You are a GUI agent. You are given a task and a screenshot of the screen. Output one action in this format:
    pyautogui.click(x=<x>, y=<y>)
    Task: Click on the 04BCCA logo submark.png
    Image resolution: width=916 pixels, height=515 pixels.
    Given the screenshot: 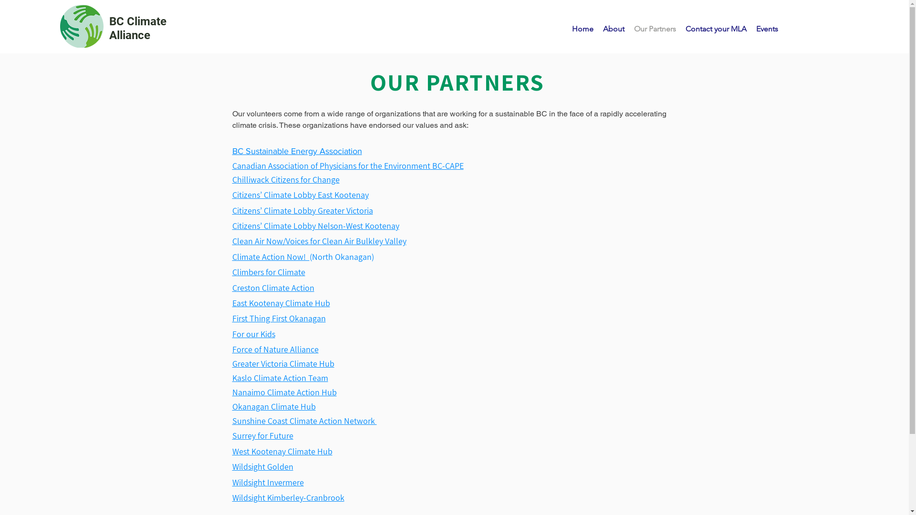 What is the action you would take?
    pyautogui.click(x=82, y=26)
    